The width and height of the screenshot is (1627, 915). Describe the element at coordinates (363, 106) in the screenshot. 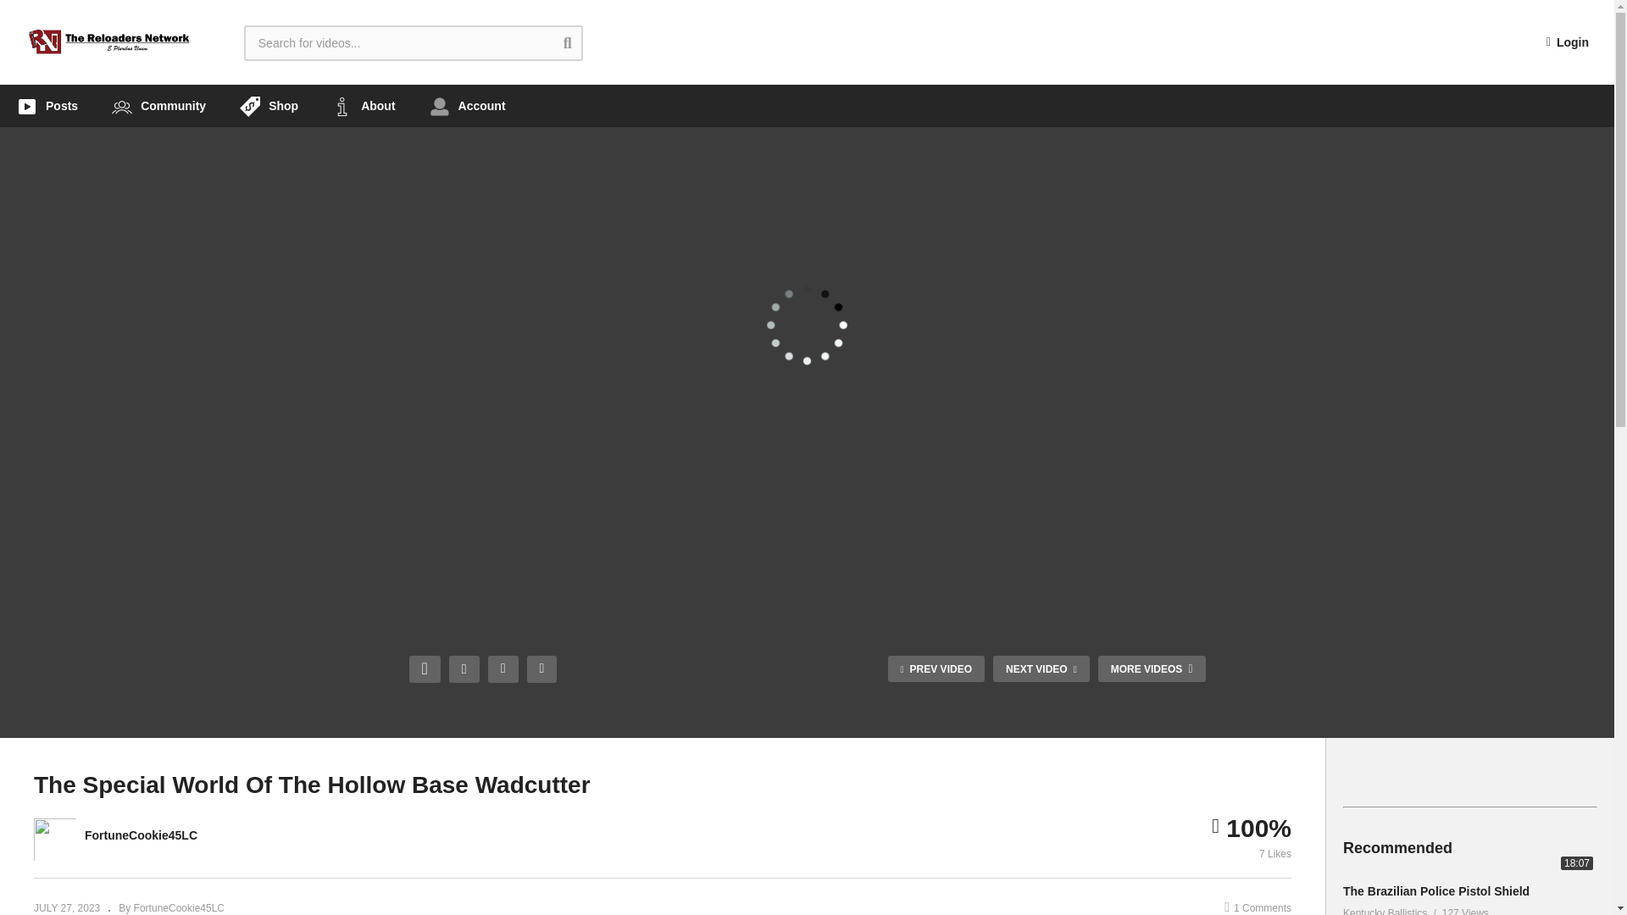

I see `About` at that location.